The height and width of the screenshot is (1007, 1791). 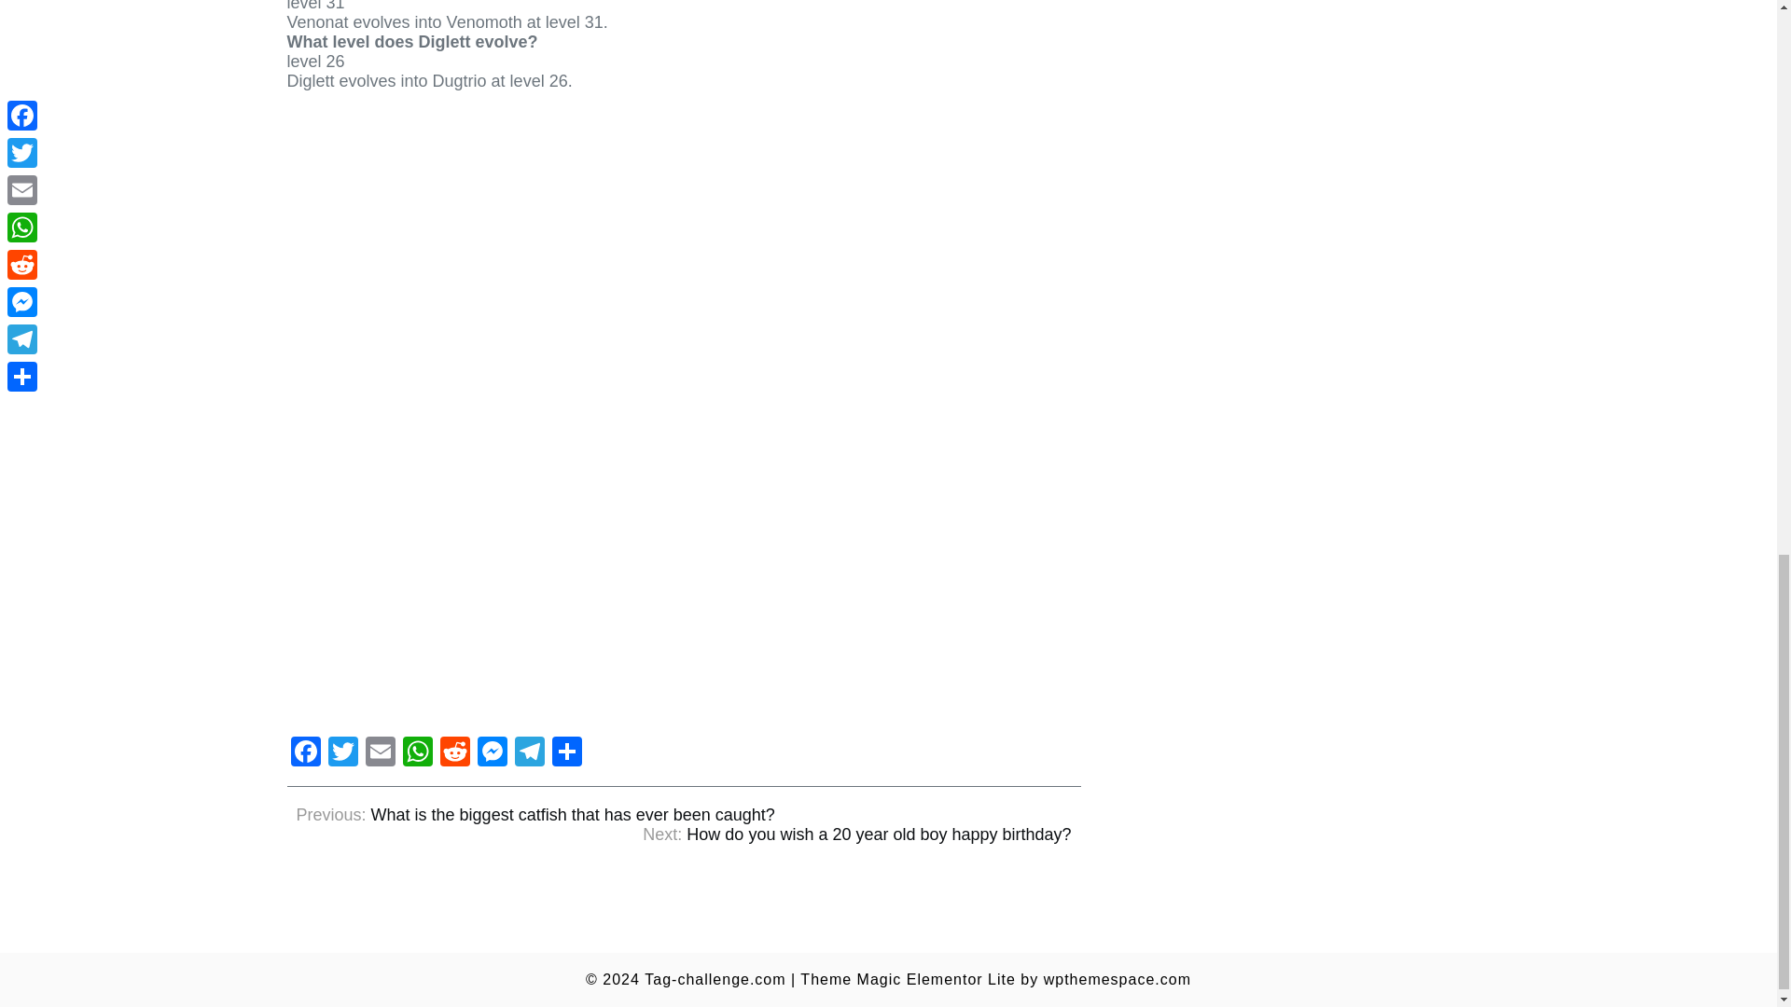 What do you see at coordinates (381, 753) in the screenshot?
I see `Email` at bounding box center [381, 753].